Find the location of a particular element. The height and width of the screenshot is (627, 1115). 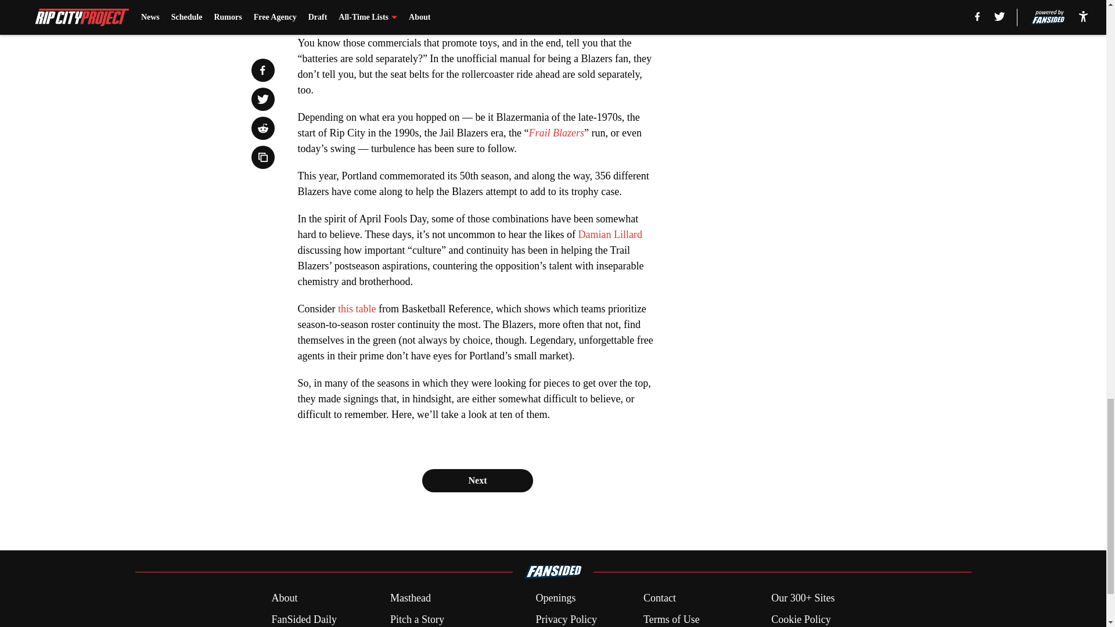

uttered nine words is located at coordinates (386, 2).